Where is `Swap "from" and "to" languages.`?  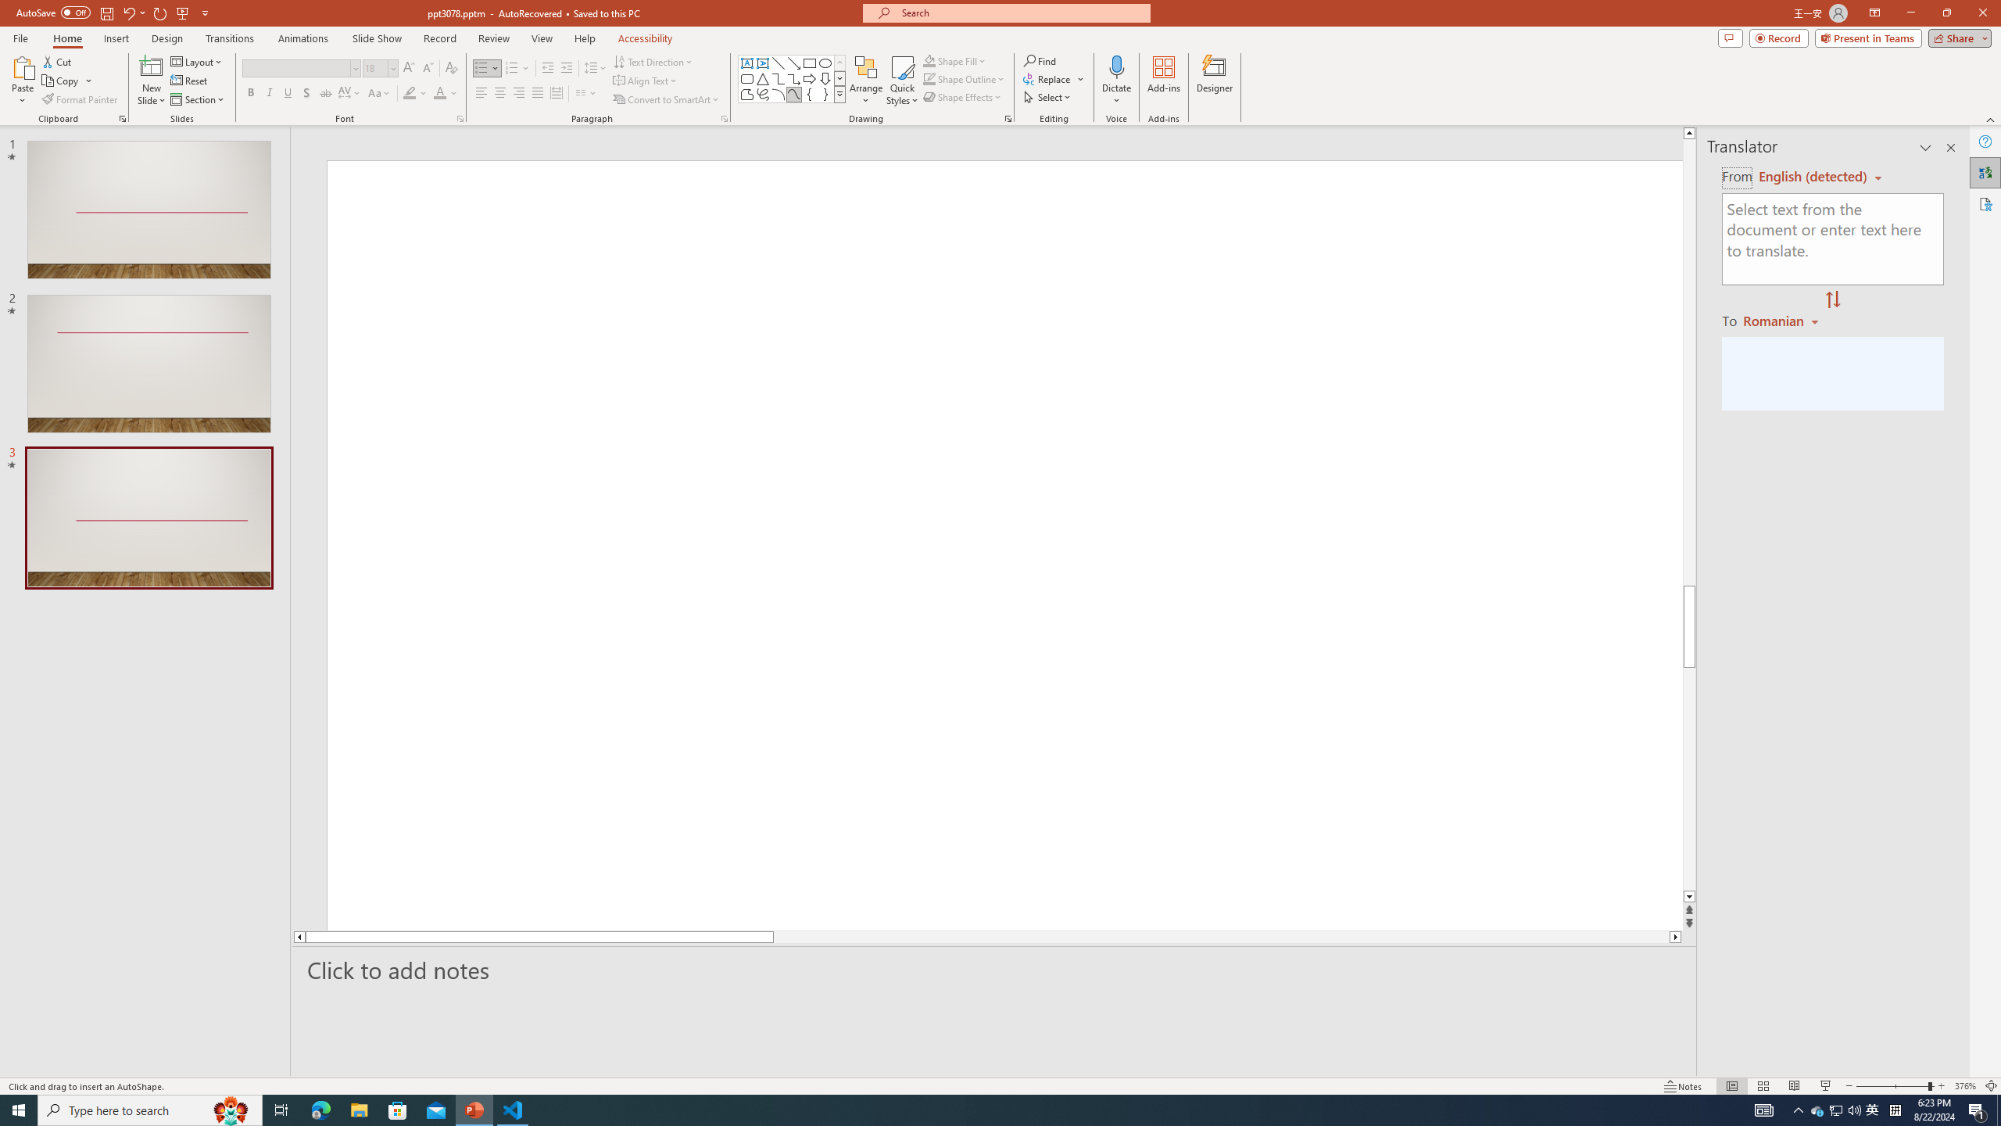 Swap "from" and "to" languages. is located at coordinates (1832, 300).